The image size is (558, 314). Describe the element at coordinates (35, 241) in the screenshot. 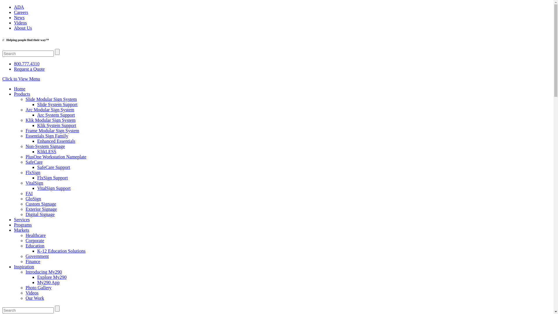

I see `Corporate` at that location.